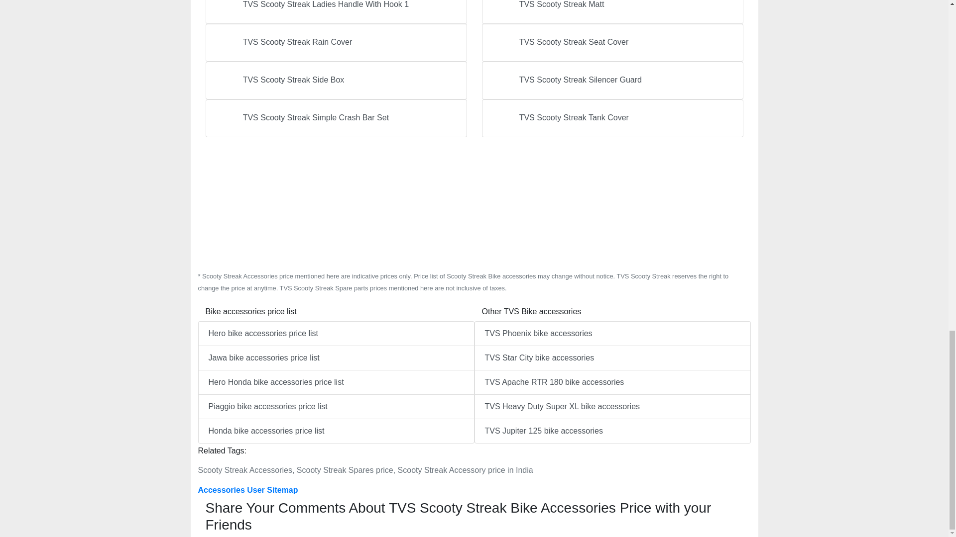  What do you see at coordinates (336, 382) in the screenshot?
I see `Hero Honda bike accessories price list` at bounding box center [336, 382].